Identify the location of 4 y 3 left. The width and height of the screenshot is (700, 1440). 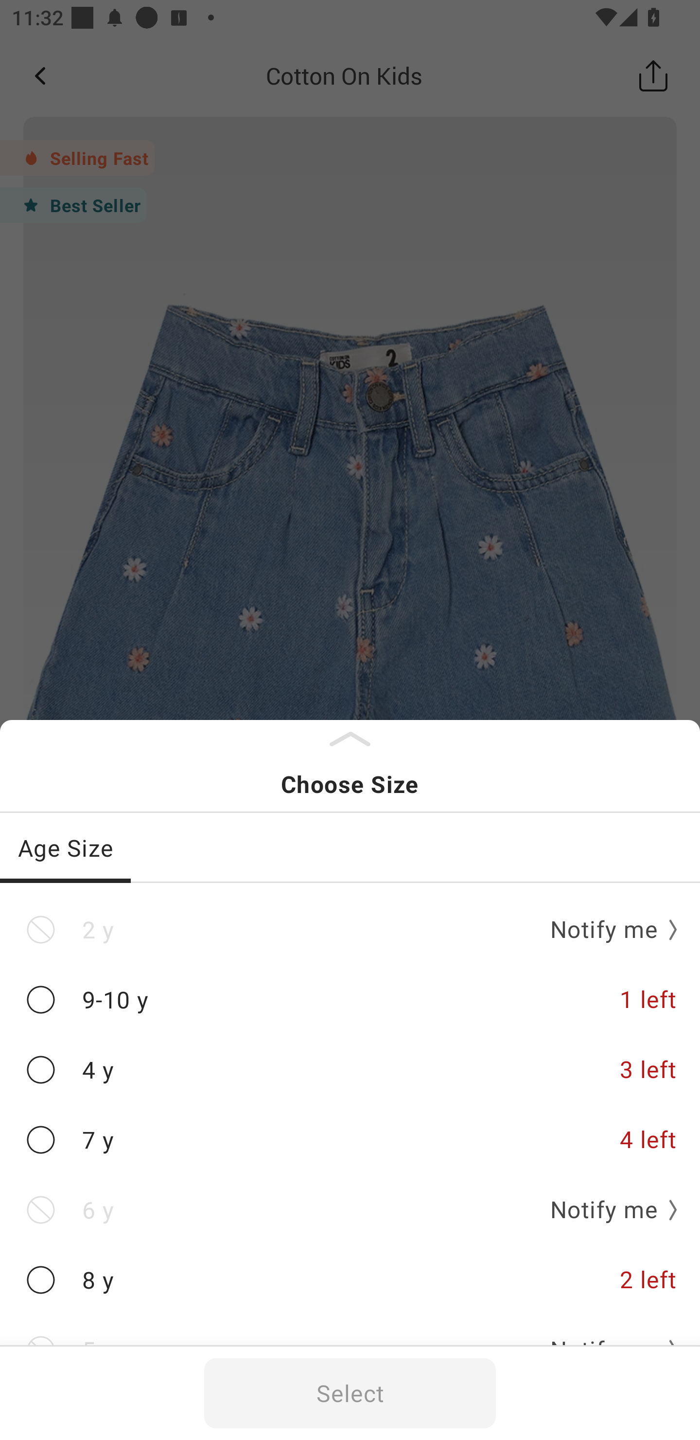
(350, 1070).